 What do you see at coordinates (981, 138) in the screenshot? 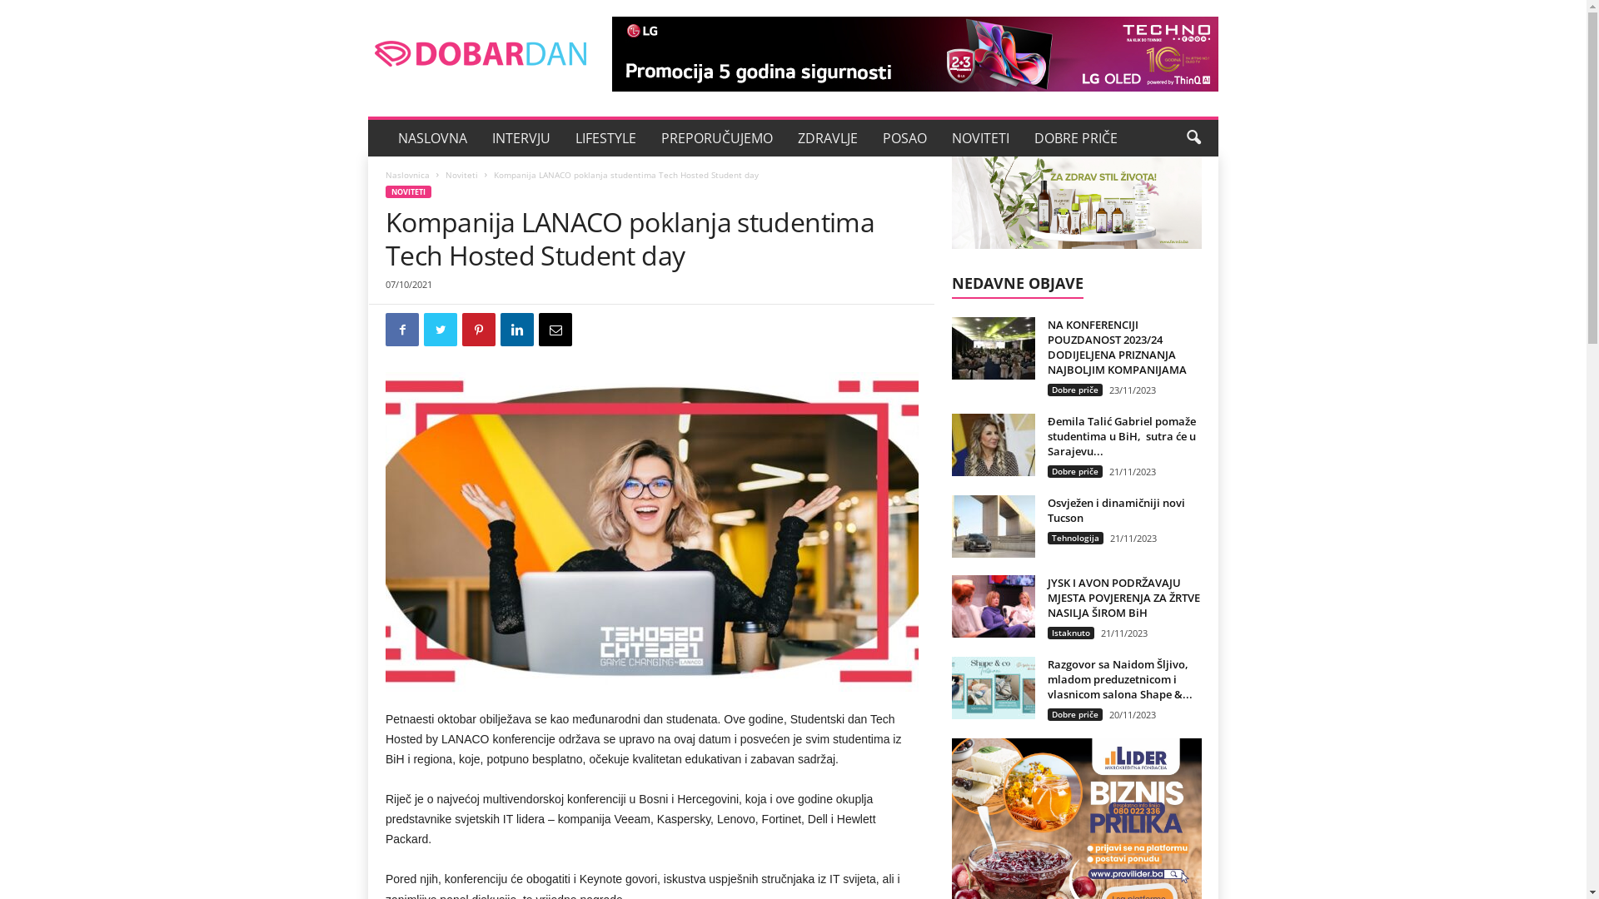
I see `NOVITETI` at bounding box center [981, 138].